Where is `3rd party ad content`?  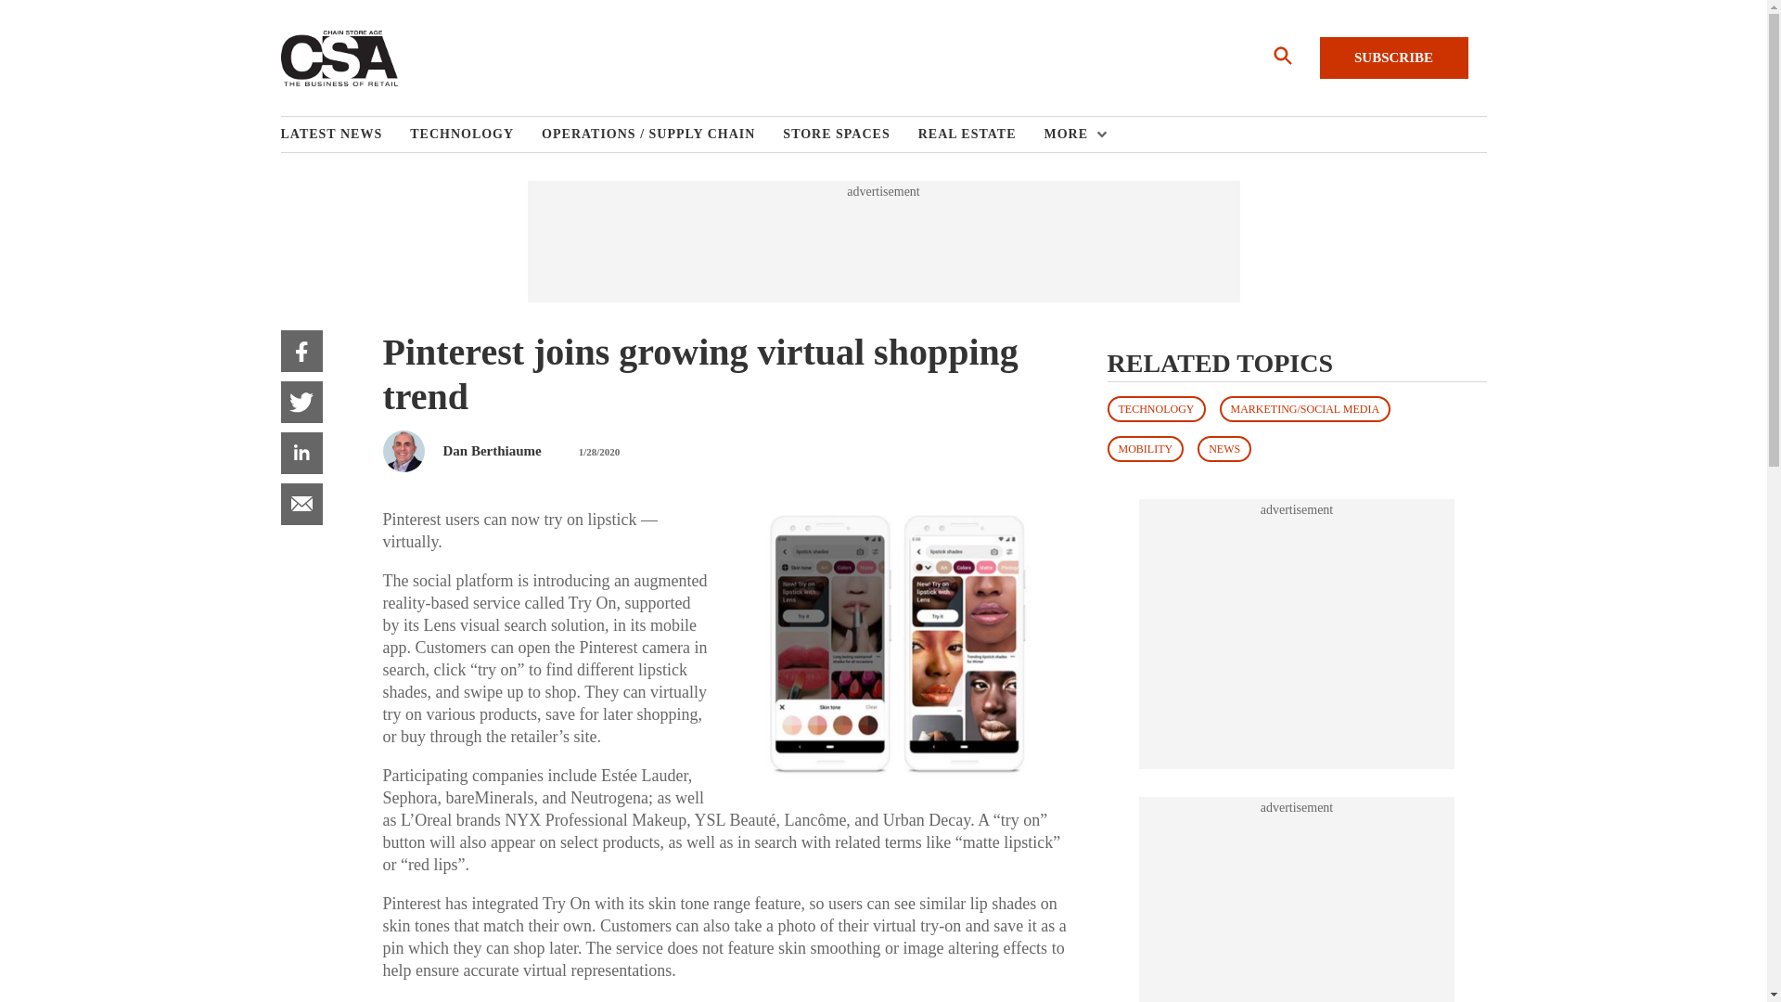
3rd party ad content is located at coordinates (882, 241).